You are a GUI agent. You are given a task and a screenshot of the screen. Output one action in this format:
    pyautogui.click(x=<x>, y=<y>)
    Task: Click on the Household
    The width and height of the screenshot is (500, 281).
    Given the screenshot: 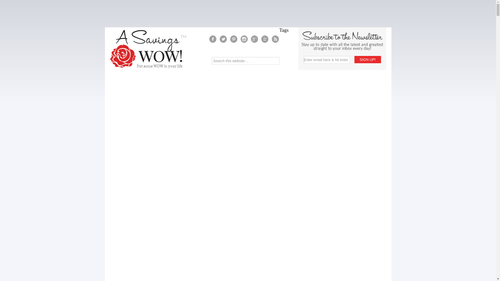 What is the action you would take?
    pyautogui.click(x=297, y=209)
    